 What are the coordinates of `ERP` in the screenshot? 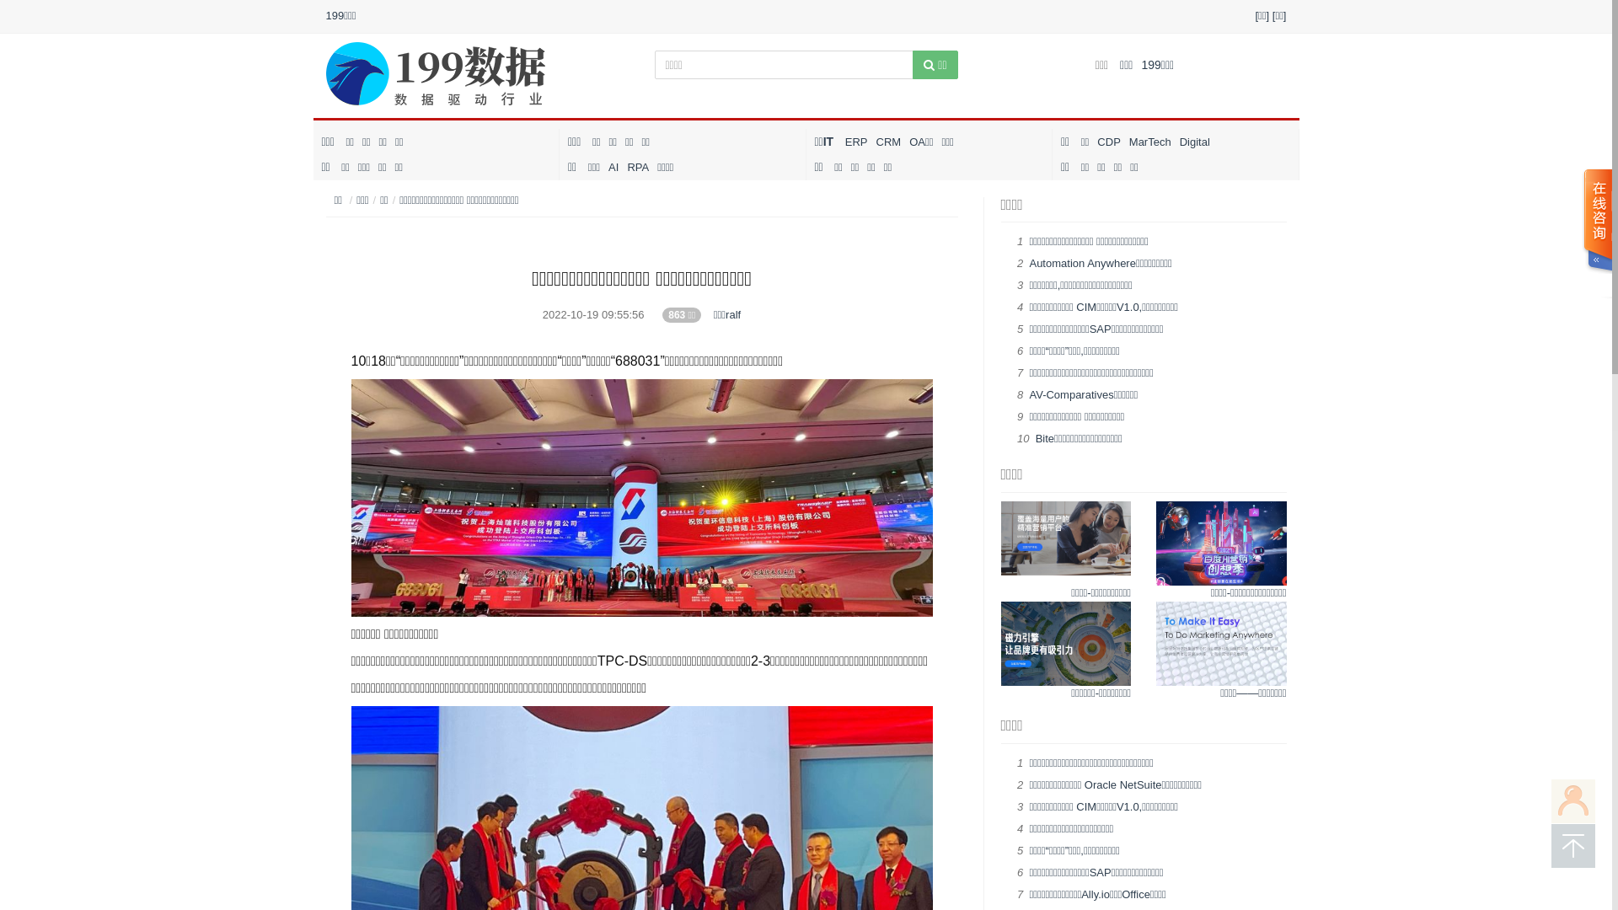 It's located at (856, 142).